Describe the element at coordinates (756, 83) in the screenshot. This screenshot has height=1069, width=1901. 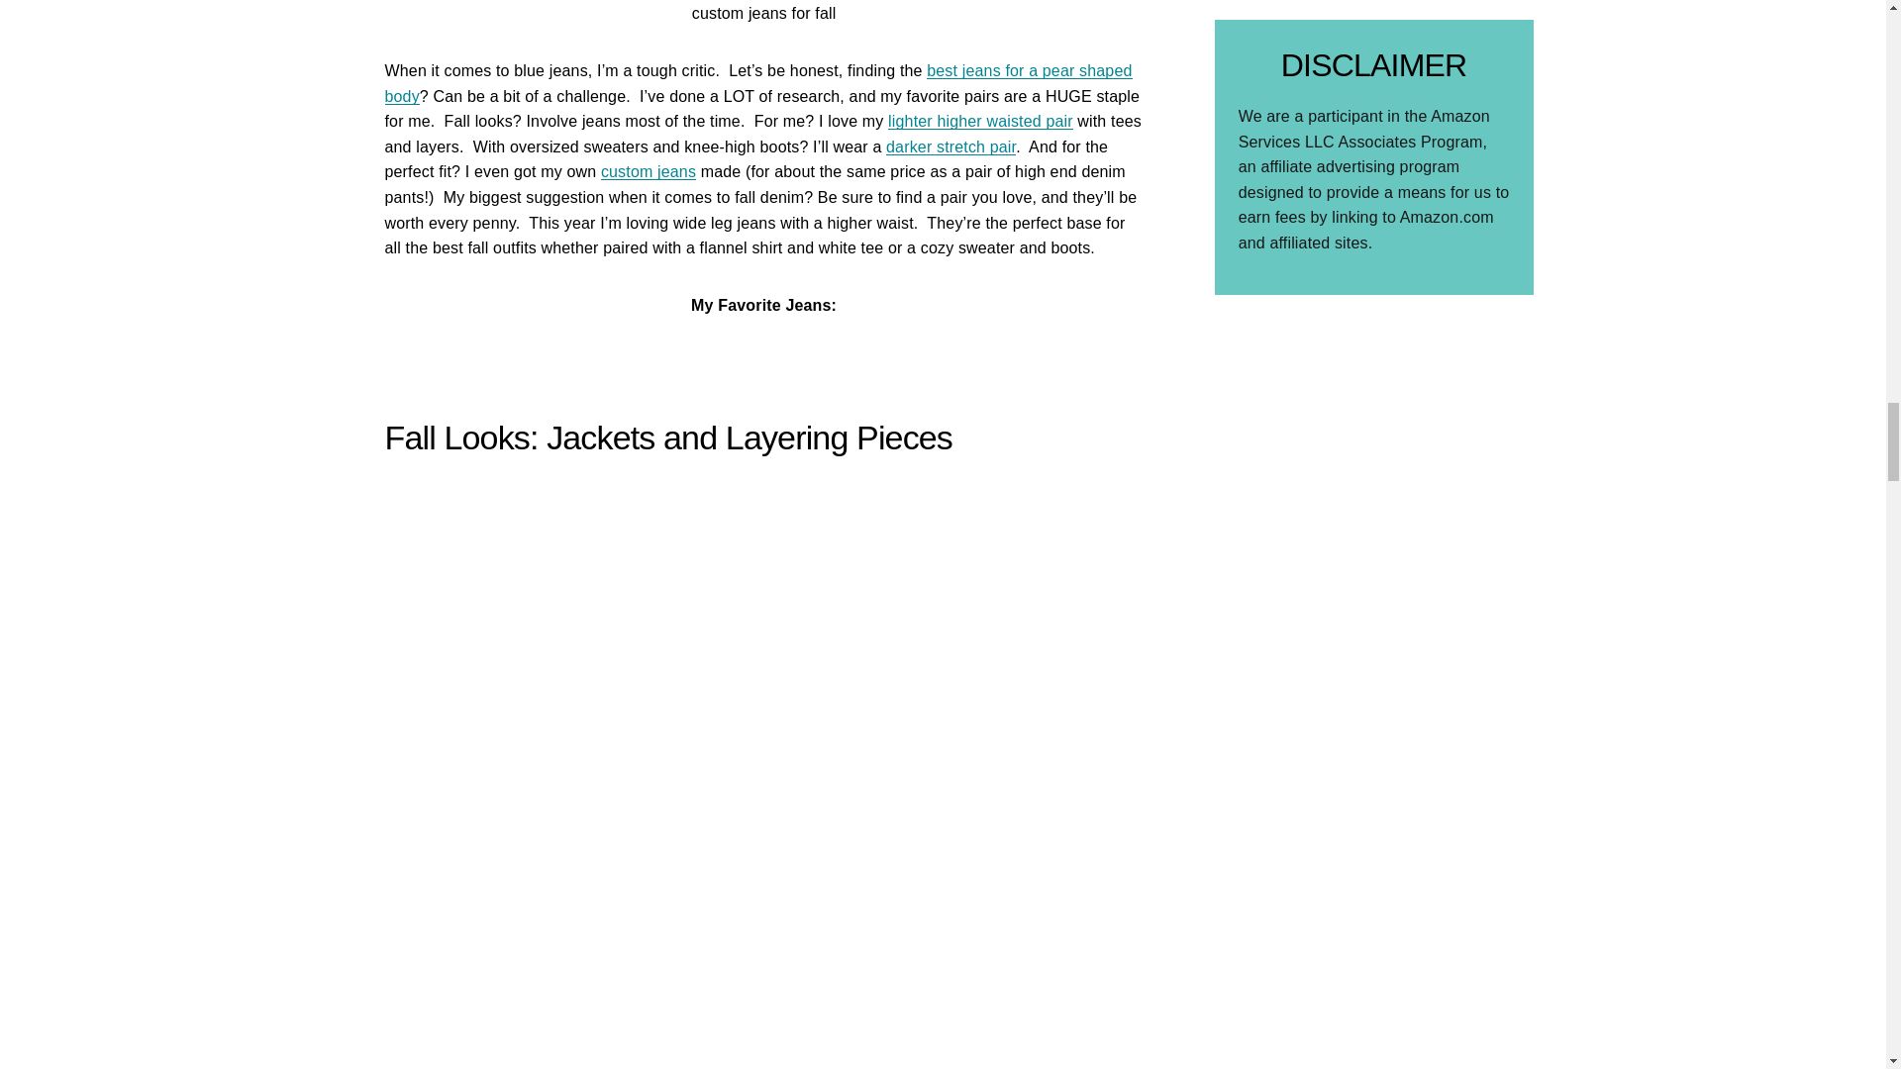
I see `best jeans for a pear shaped body` at that location.